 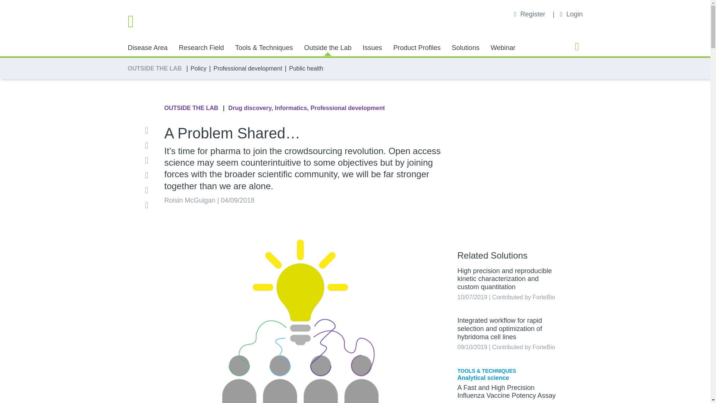 What do you see at coordinates (189, 200) in the screenshot?
I see `Roisin McGuigan` at bounding box center [189, 200].